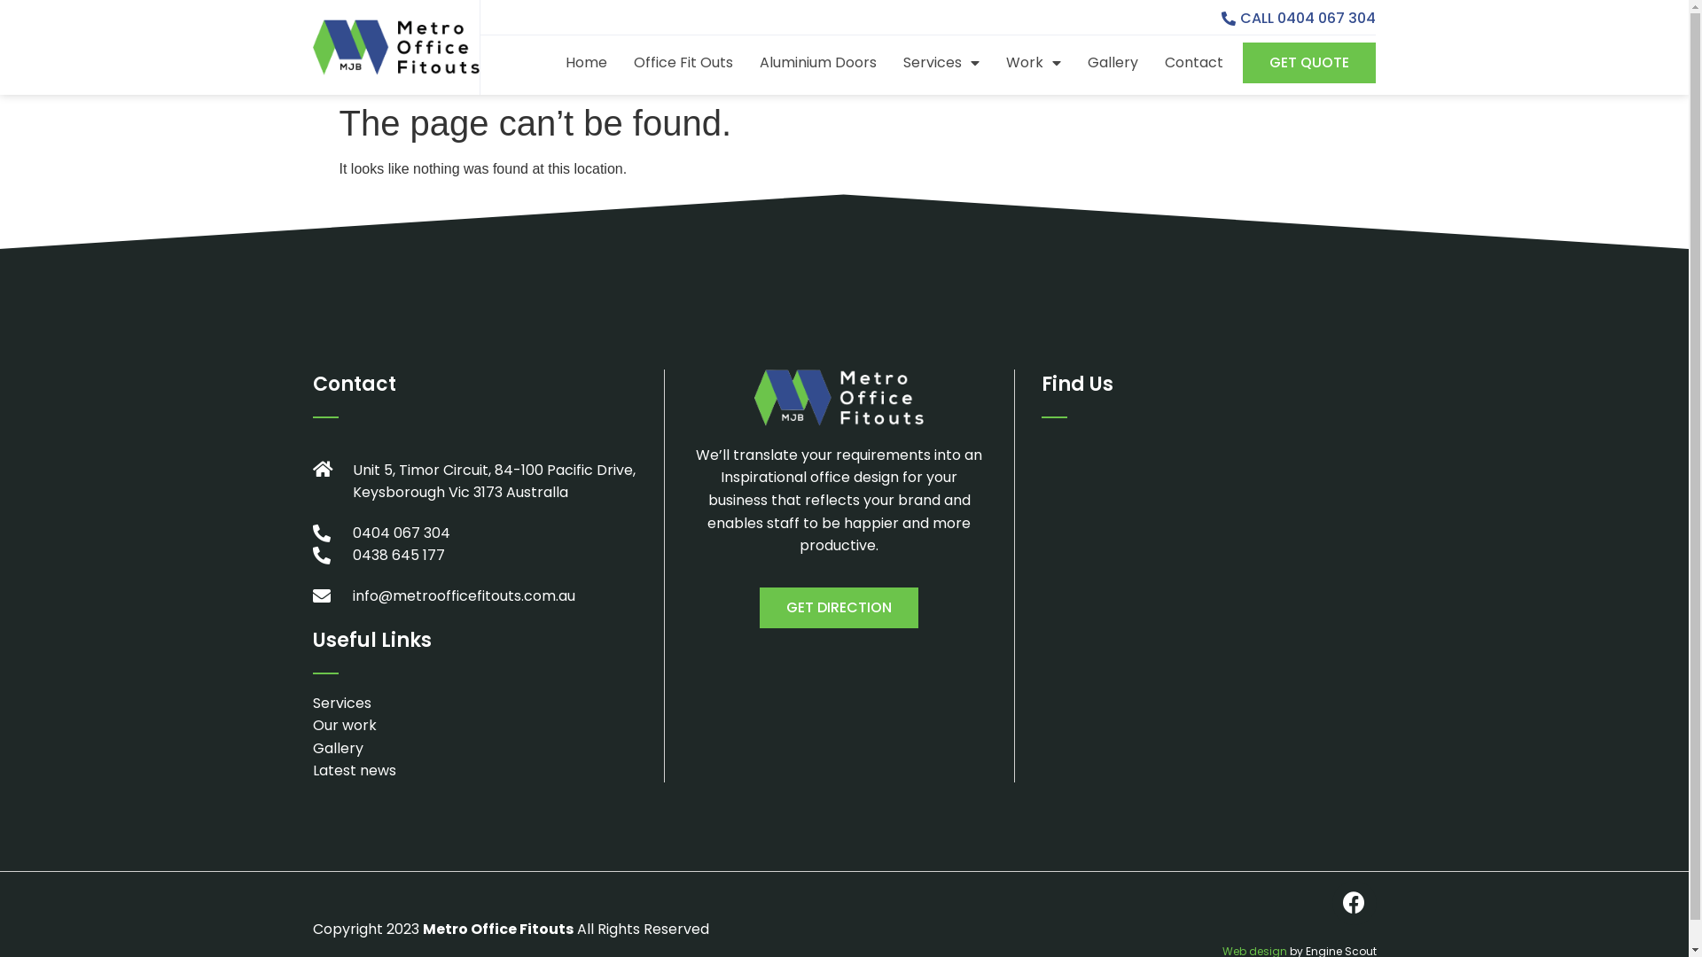  I want to click on Gallery, so click(1113, 63).